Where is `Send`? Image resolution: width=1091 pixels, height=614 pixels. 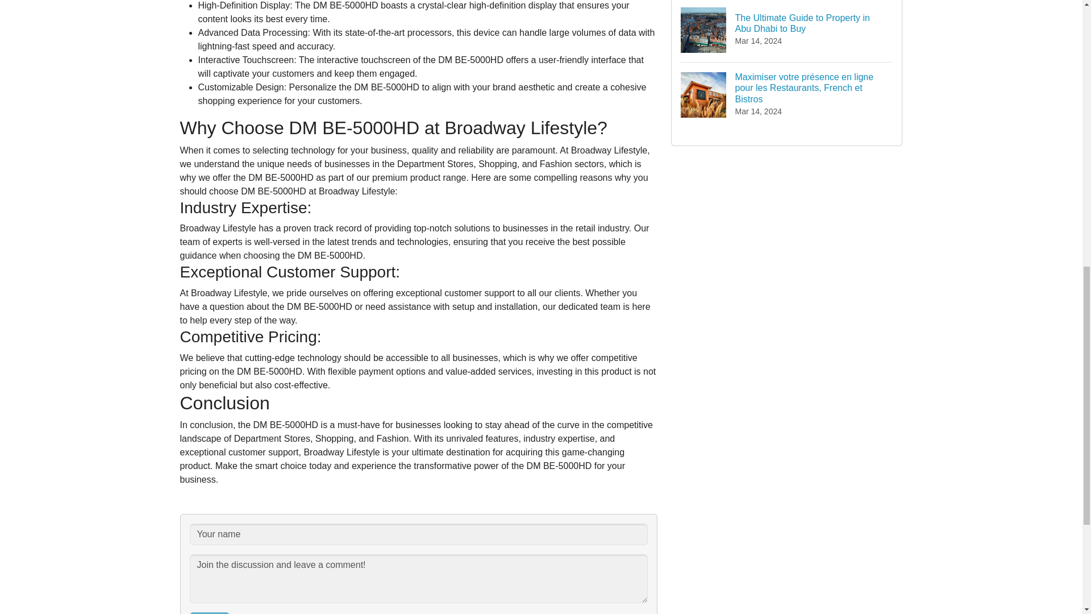 Send is located at coordinates (209, 613).